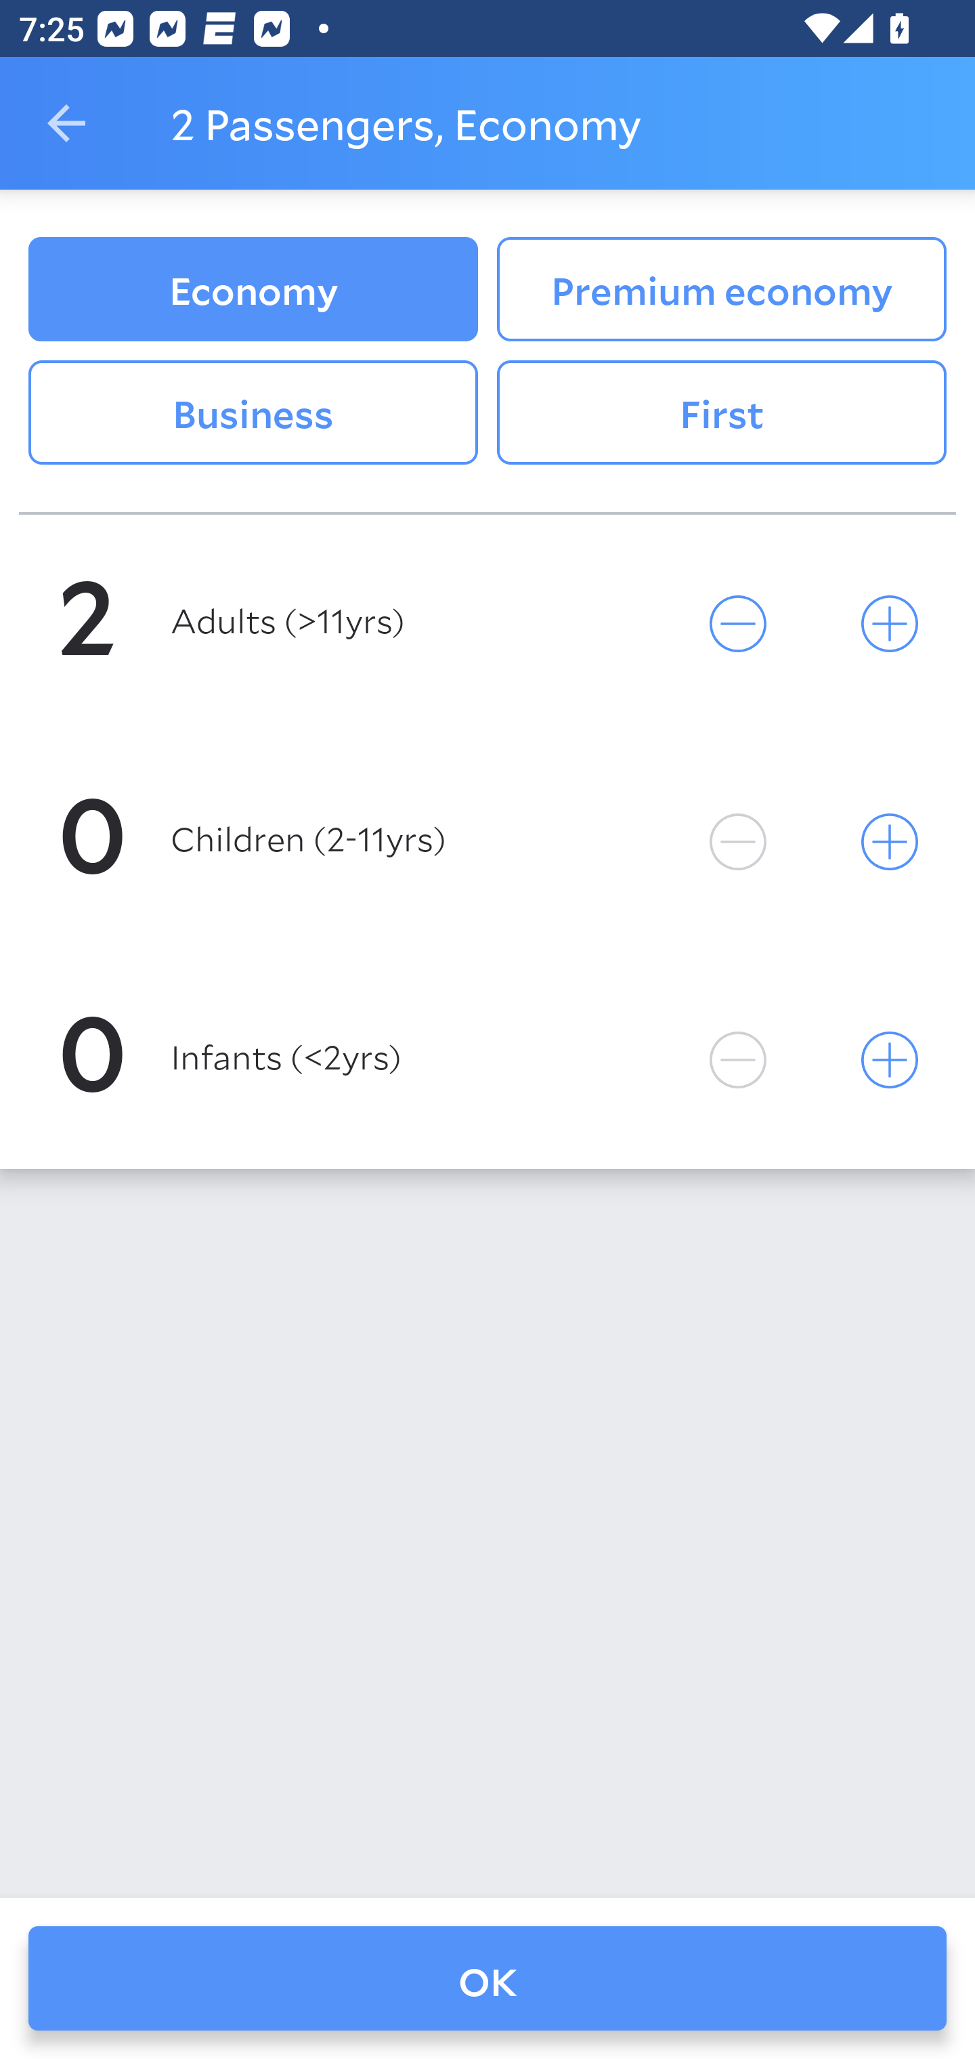 Image resolution: width=975 pixels, height=2059 pixels. I want to click on Premium economy, so click(722, 289).